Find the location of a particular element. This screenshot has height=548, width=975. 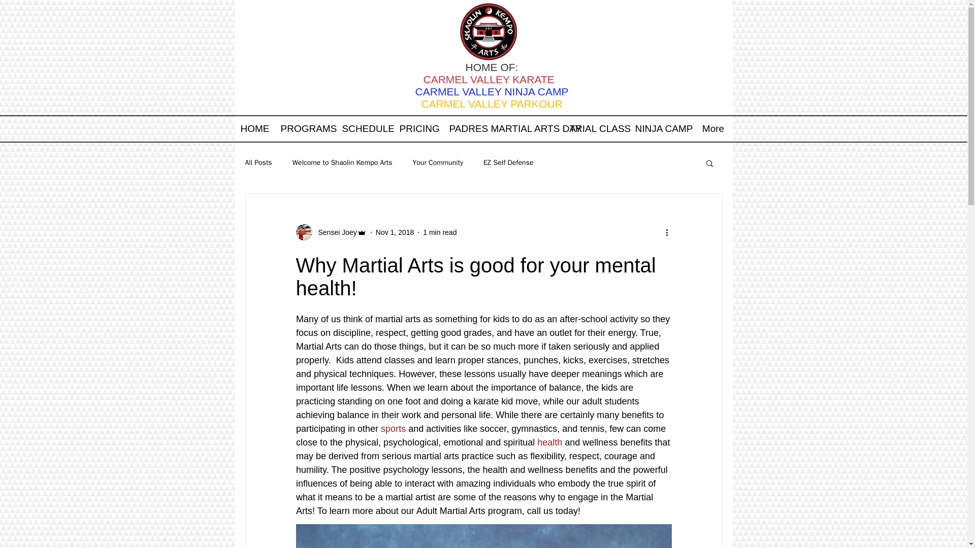

1 min read is located at coordinates (440, 232).